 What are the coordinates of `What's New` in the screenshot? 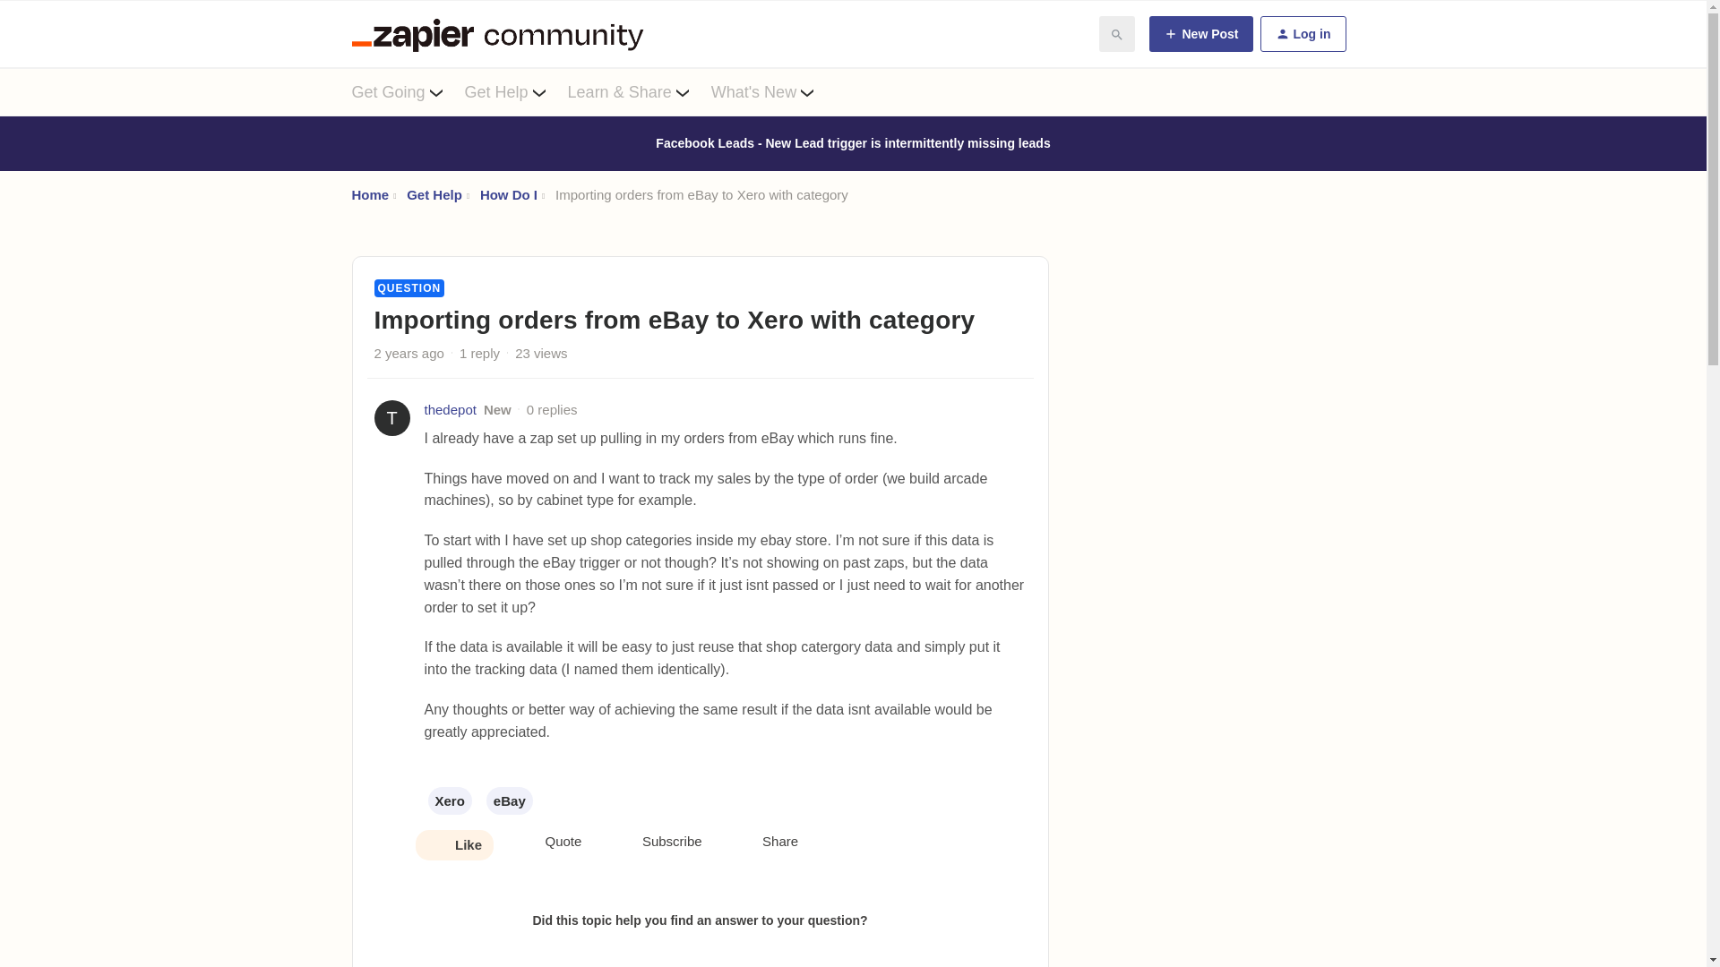 It's located at (774, 91).